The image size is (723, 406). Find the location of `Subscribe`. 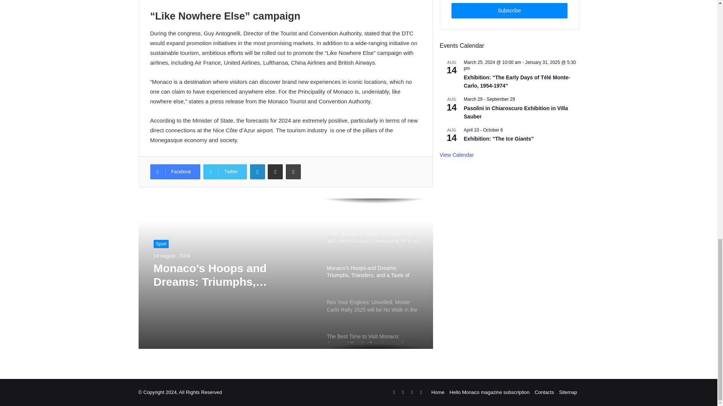

Subscribe is located at coordinates (509, 11).